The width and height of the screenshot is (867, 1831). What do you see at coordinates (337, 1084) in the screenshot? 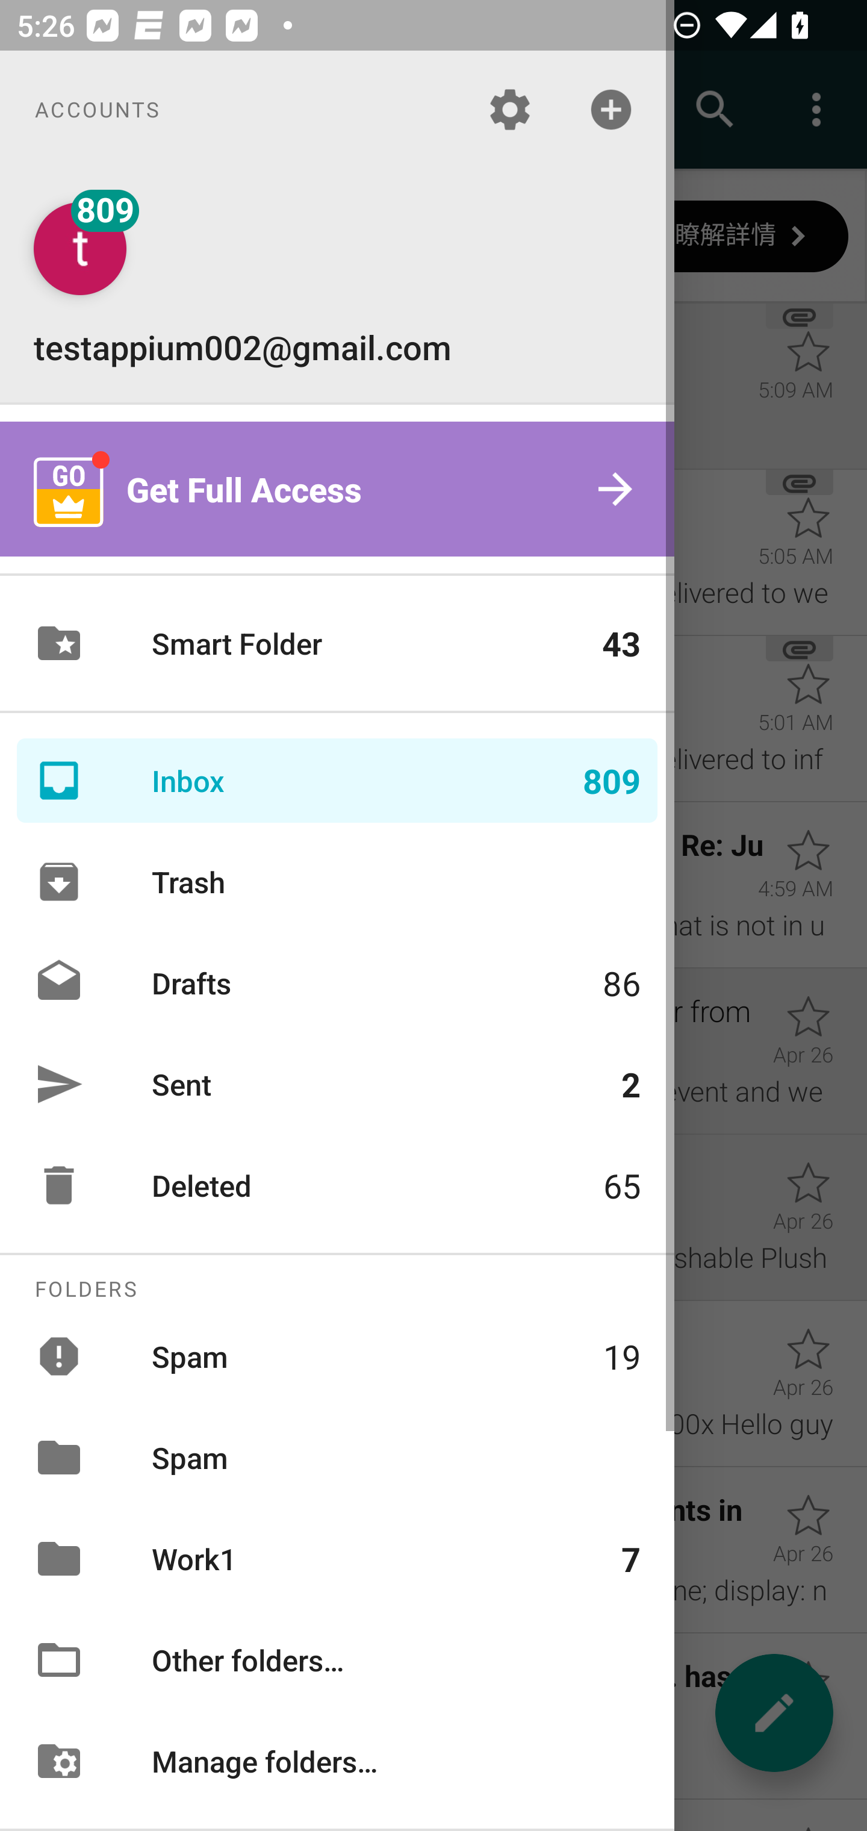
I see `Sent 2` at bounding box center [337, 1084].